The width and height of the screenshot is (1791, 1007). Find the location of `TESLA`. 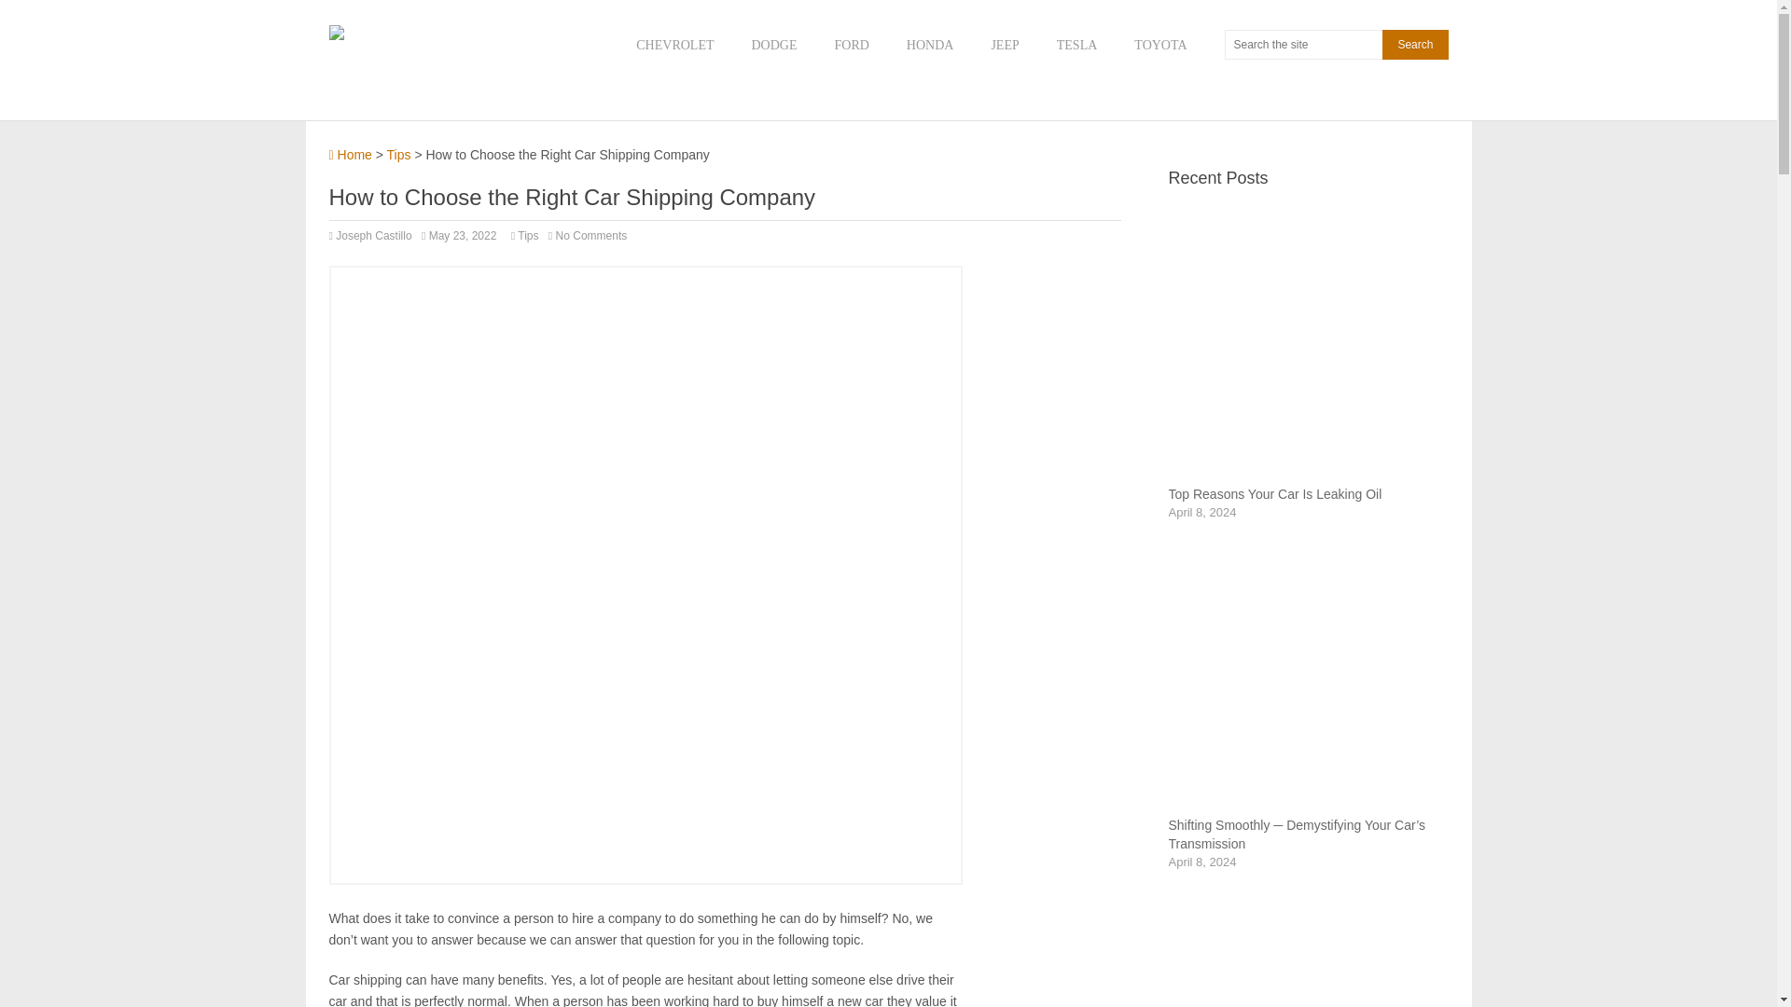

TESLA is located at coordinates (1076, 45).